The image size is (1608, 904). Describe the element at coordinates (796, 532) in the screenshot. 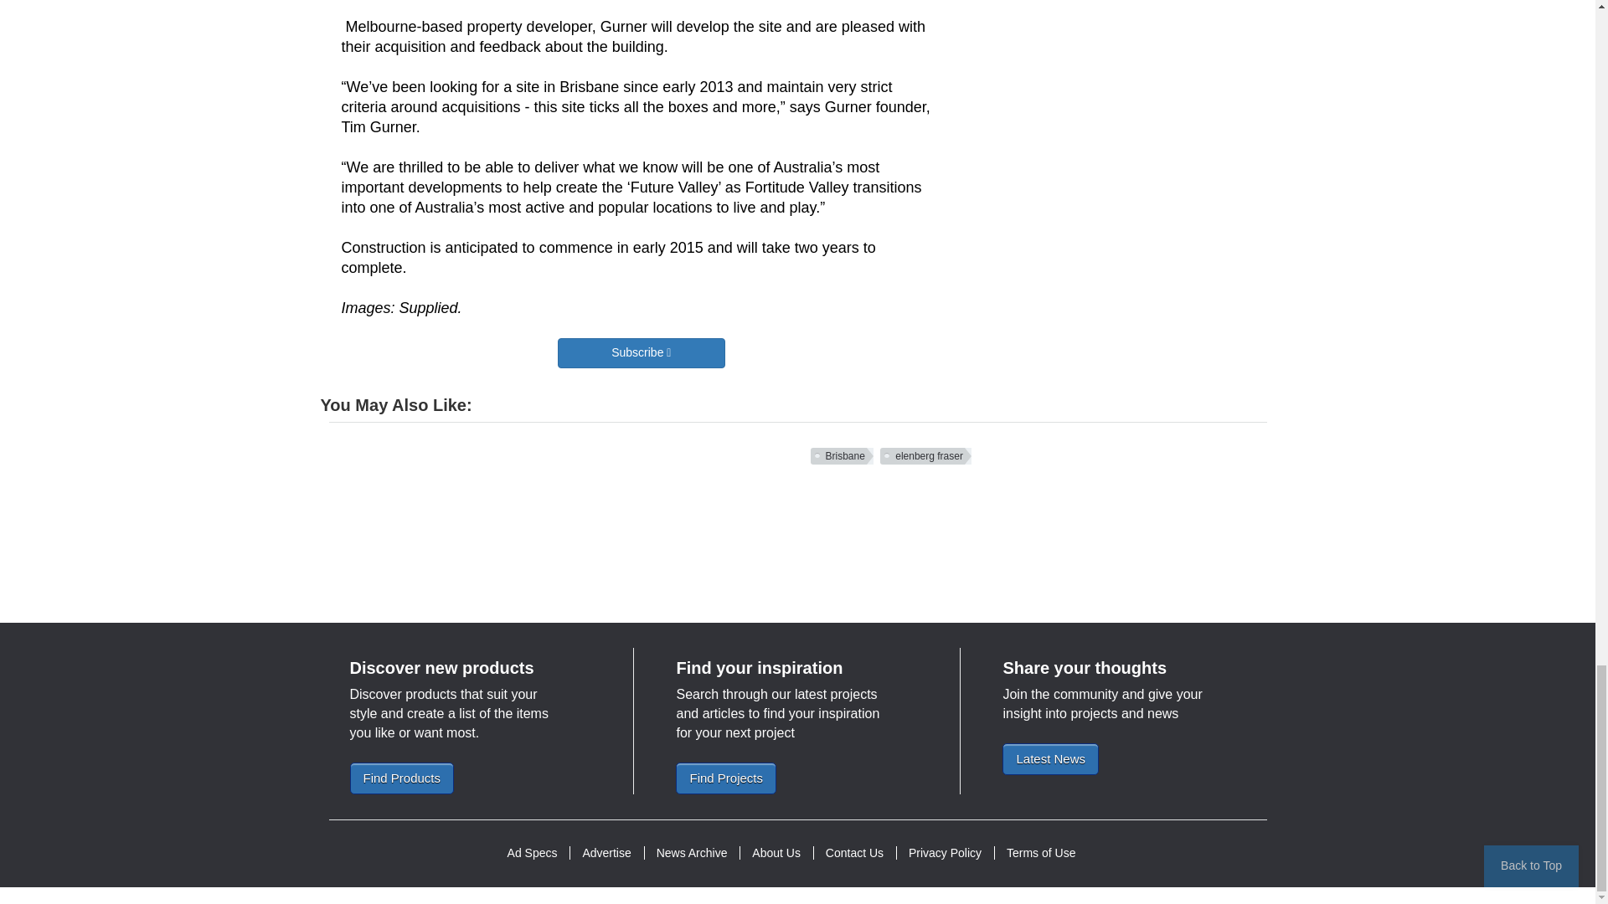

I see `3rd party ad content` at that location.